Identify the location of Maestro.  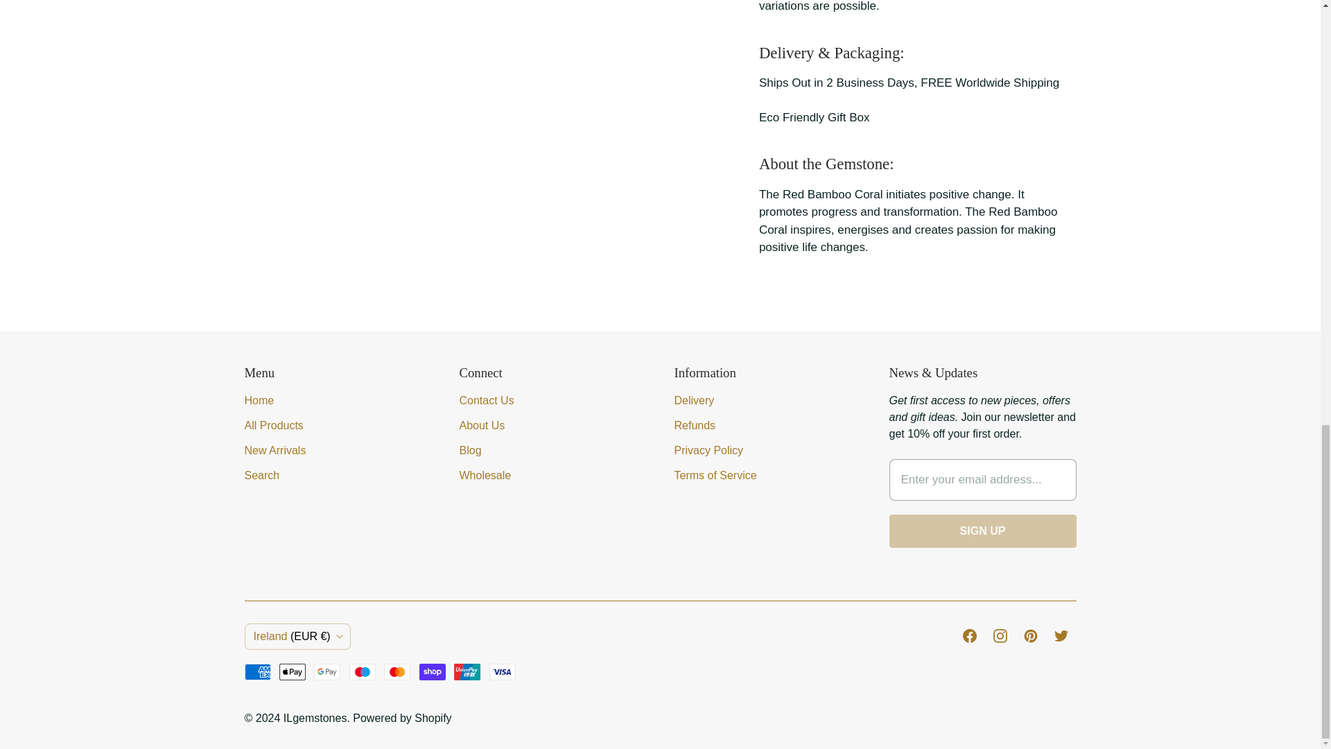
(362, 671).